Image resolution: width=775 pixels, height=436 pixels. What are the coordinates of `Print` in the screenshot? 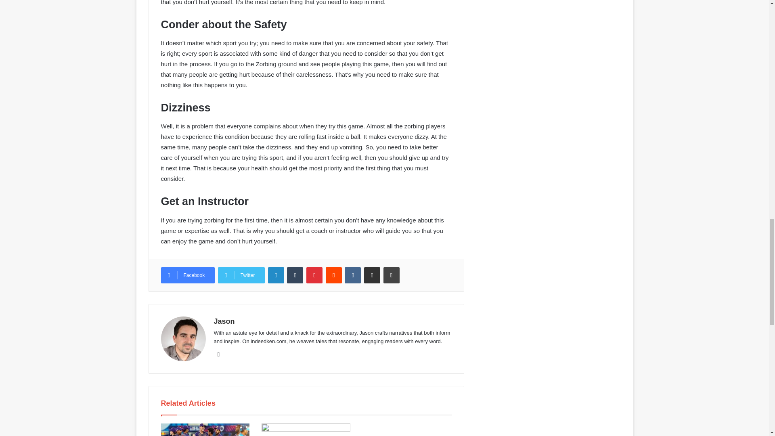 It's located at (392, 275).